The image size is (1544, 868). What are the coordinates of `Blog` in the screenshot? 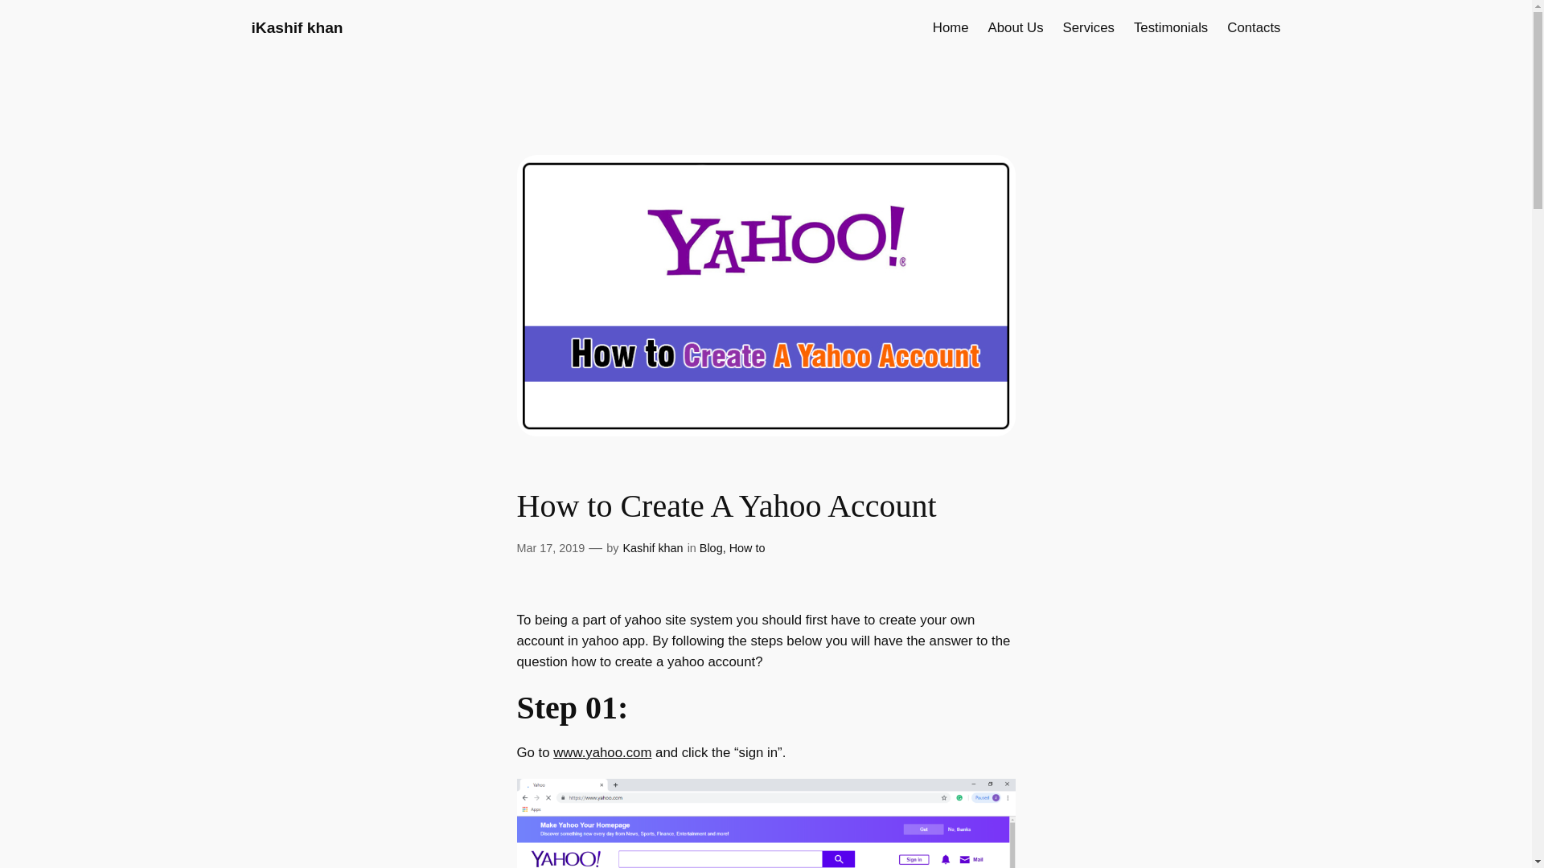 It's located at (711, 548).